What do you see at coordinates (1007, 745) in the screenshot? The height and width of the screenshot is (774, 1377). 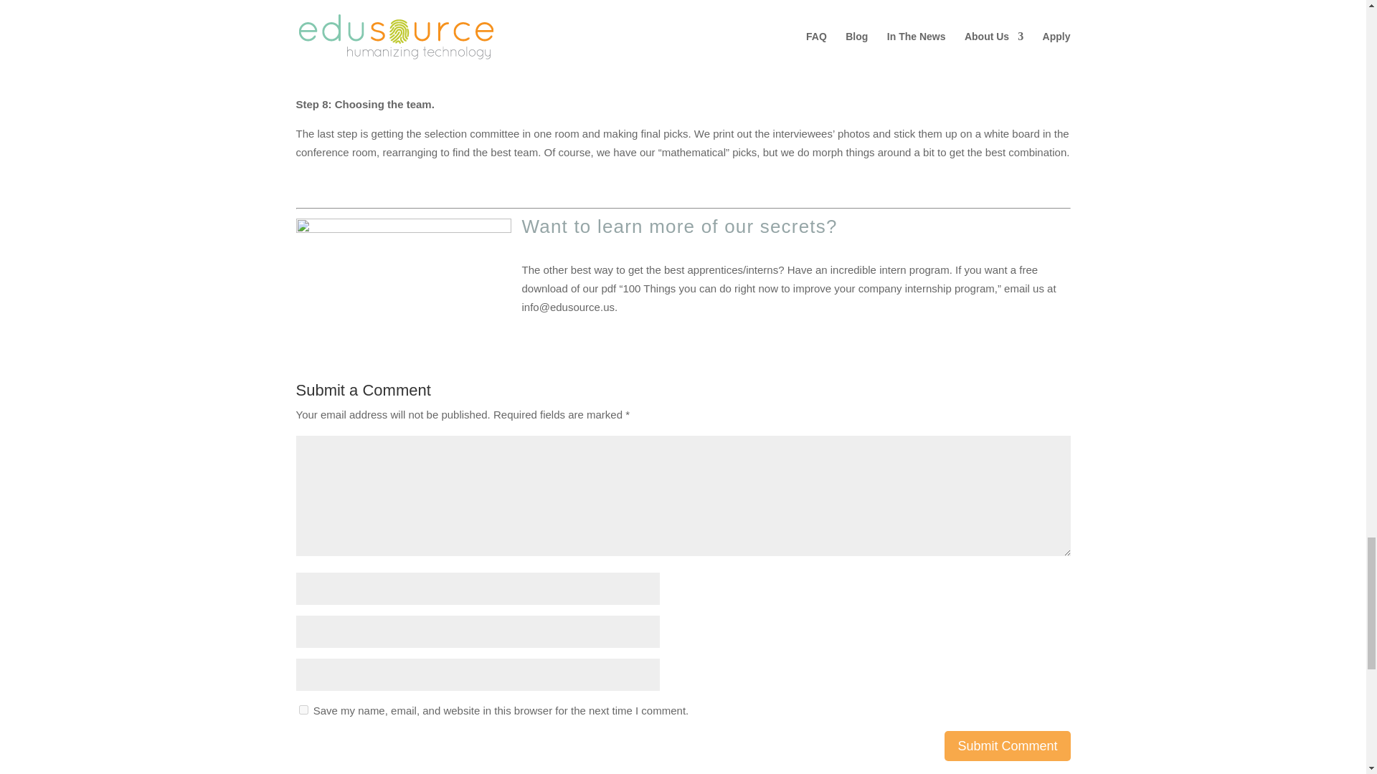 I see `Submit Comment` at bounding box center [1007, 745].